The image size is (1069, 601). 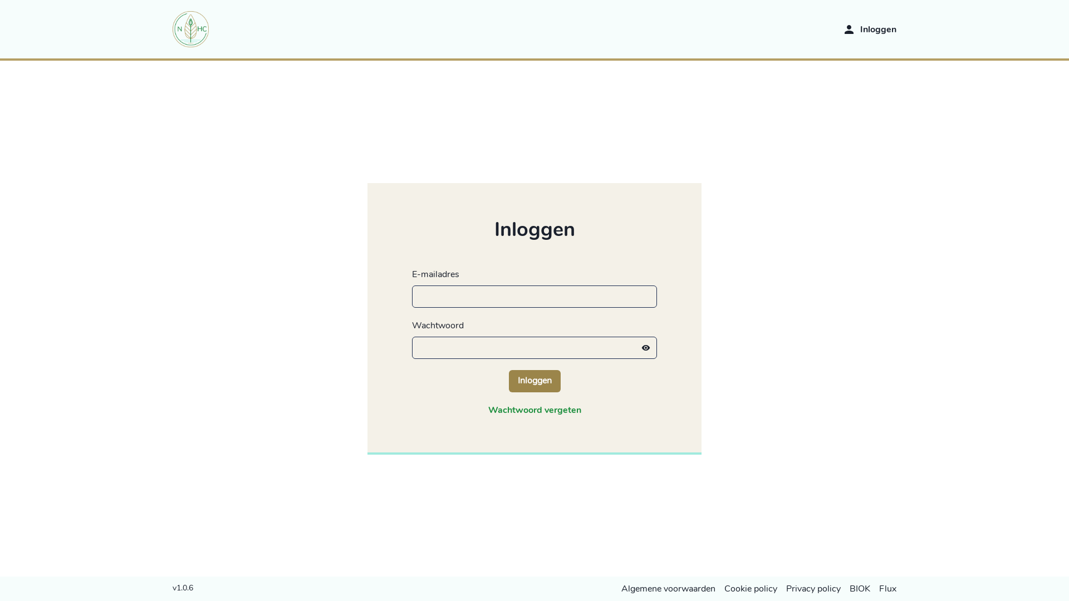 I want to click on Inloggen, so click(x=534, y=381).